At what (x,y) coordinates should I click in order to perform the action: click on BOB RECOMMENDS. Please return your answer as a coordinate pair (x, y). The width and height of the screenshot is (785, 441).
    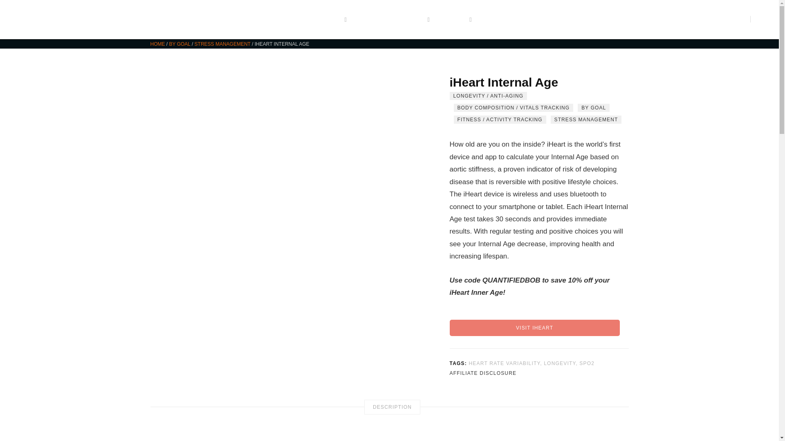
    Looking at the image, I should click on (395, 20).